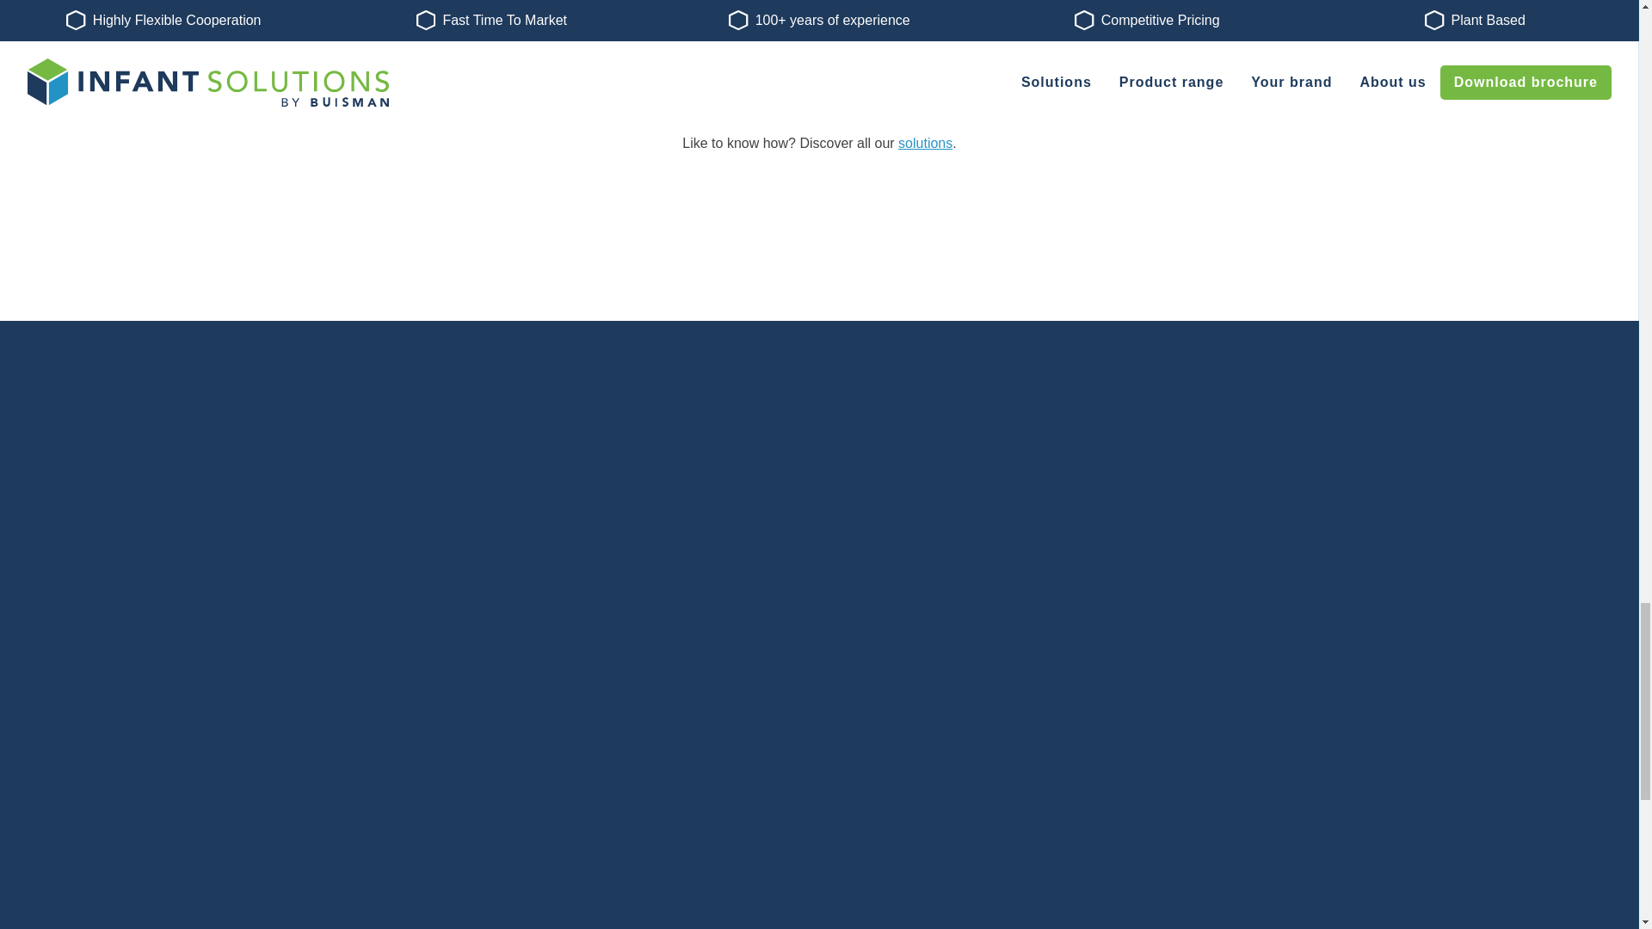  What do you see at coordinates (926, 143) in the screenshot?
I see `solutions` at bounding box center [926, 143].